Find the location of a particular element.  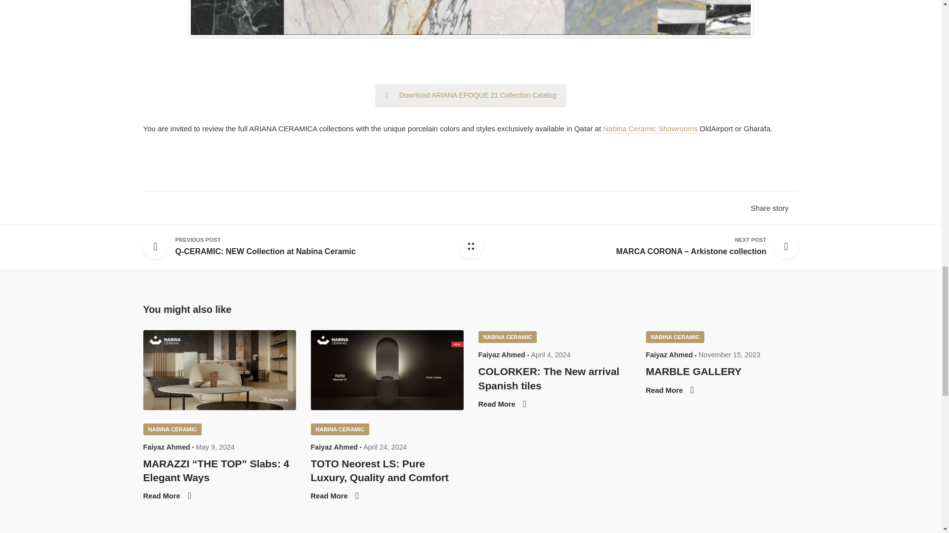

Download ARIANA EPOQUE 21 Collection Catalog is located at coordinates (471, 95).